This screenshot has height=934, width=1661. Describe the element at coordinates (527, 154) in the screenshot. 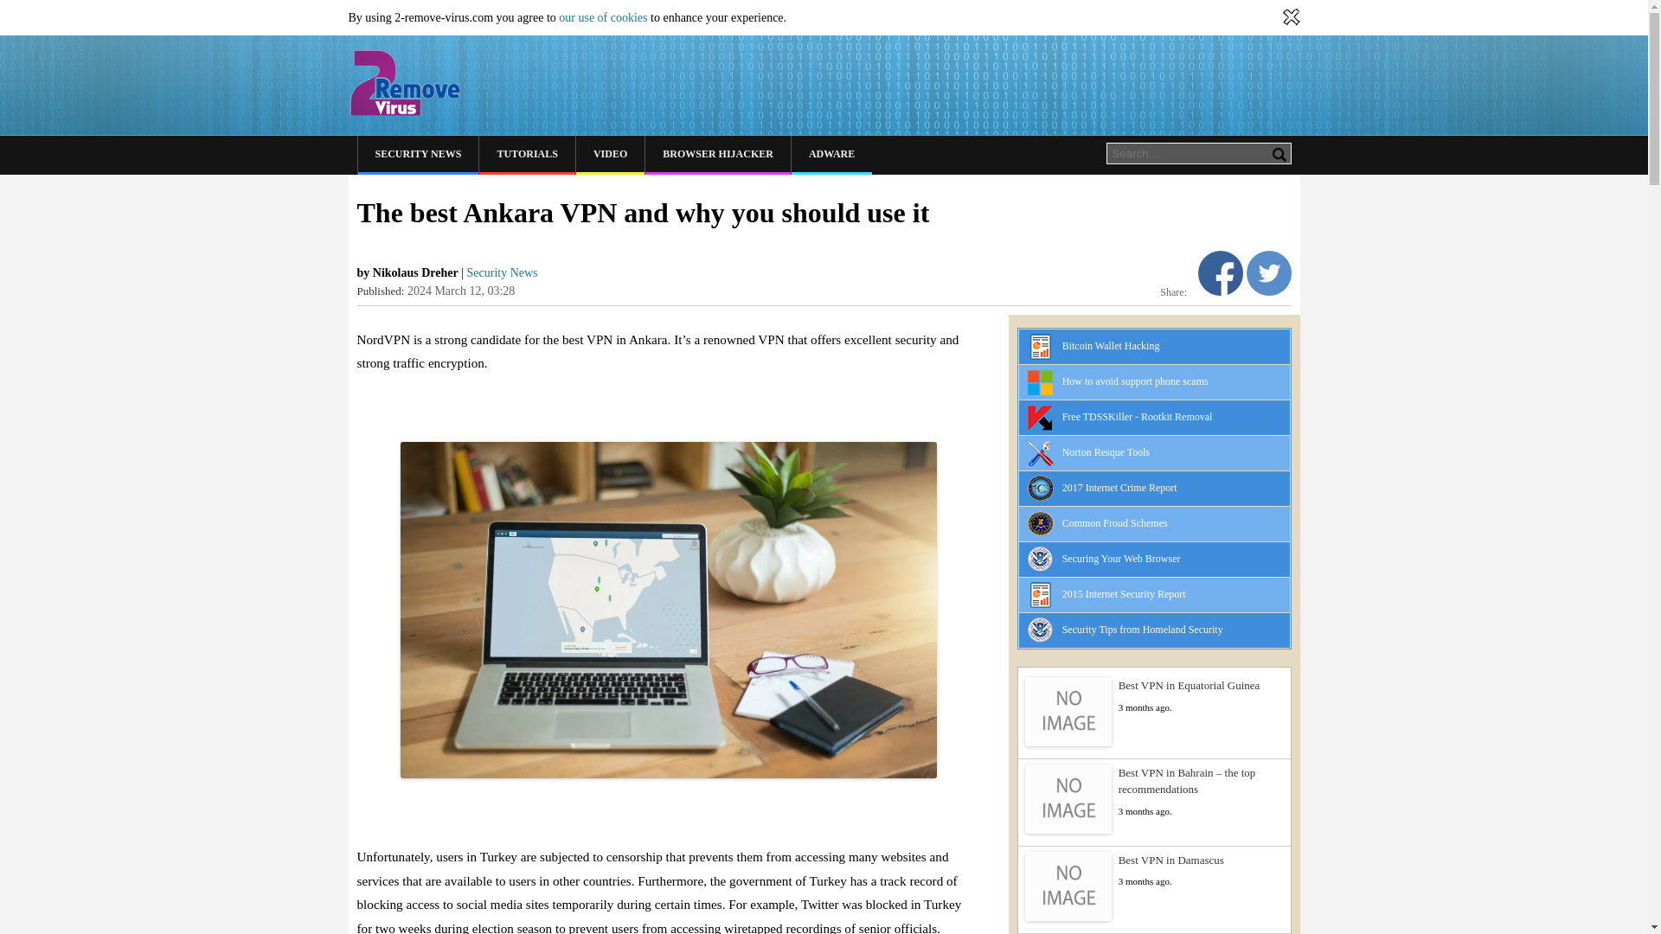

I see `TUTORIALS` at that location.